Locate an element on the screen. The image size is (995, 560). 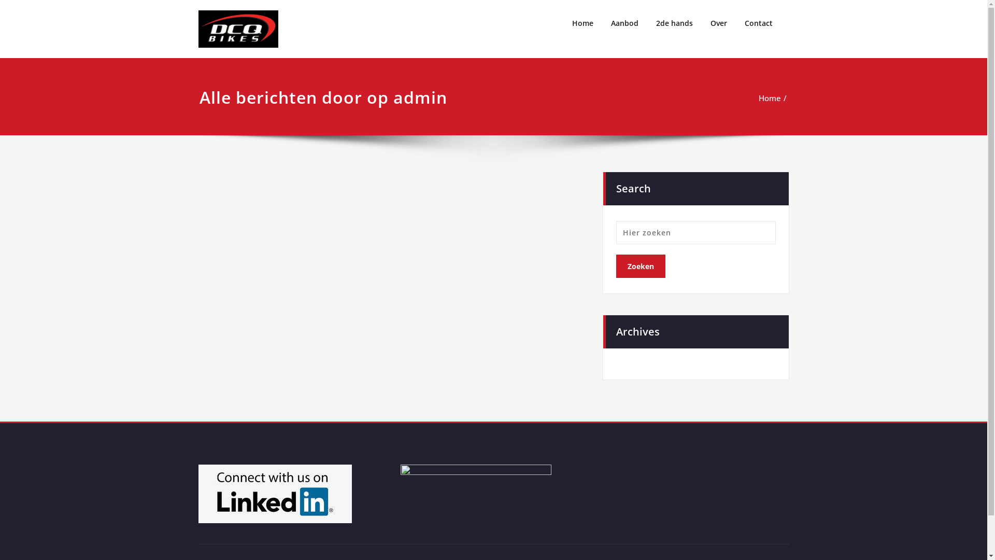
2de hands is located at coordinates (674, 23).